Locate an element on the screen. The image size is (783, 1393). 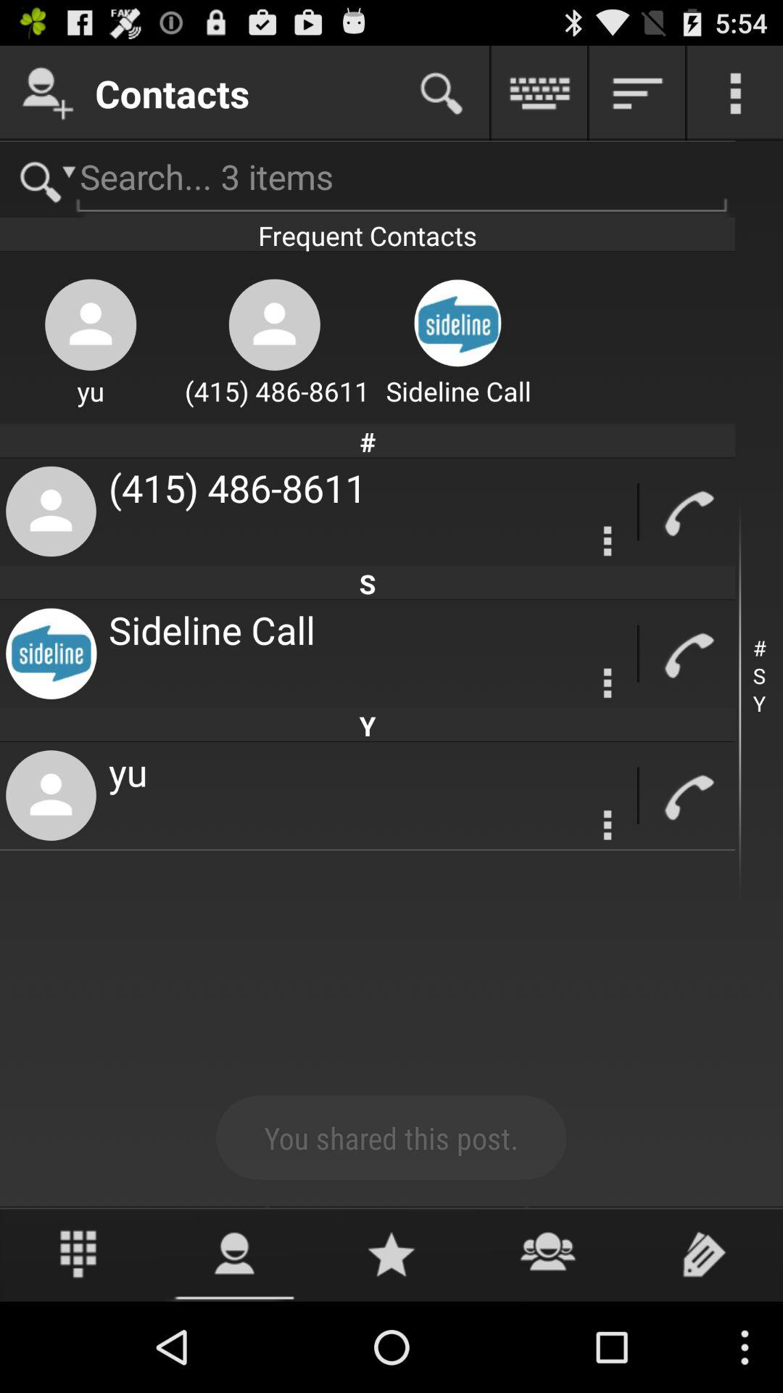
edit with pencil is located at coordinates (705, 1254).